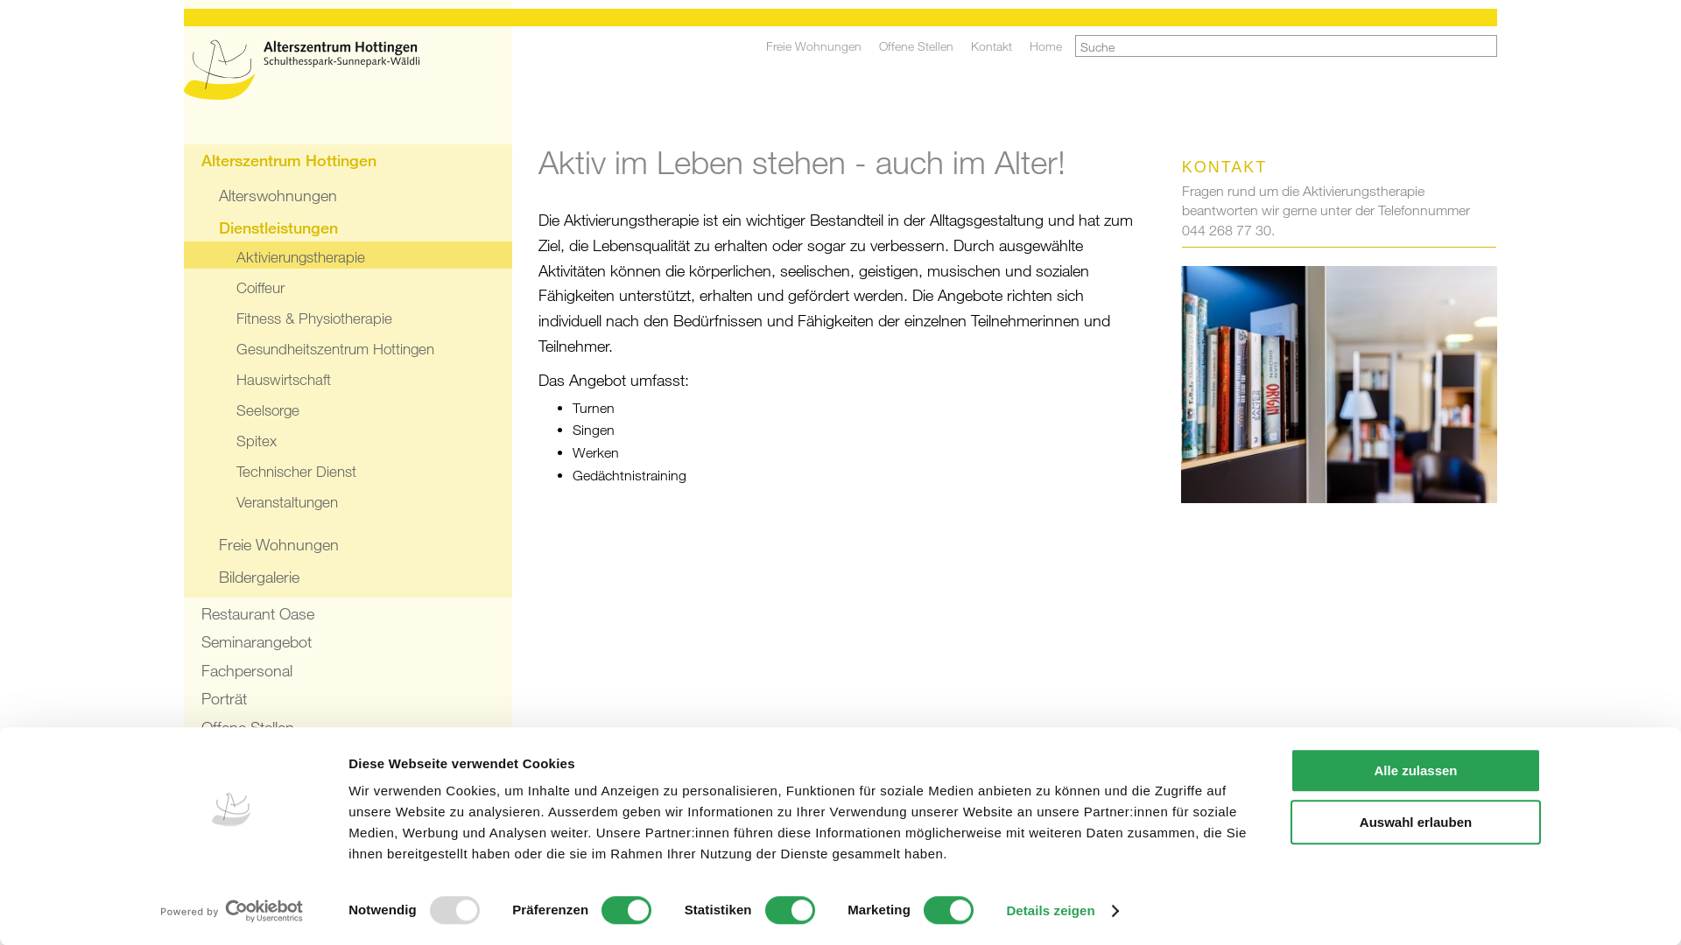  What do you see at coordinates (1416, 822) in the screenshot?
I see `Auswahl erlauben` at bounding box center [1416, 822].